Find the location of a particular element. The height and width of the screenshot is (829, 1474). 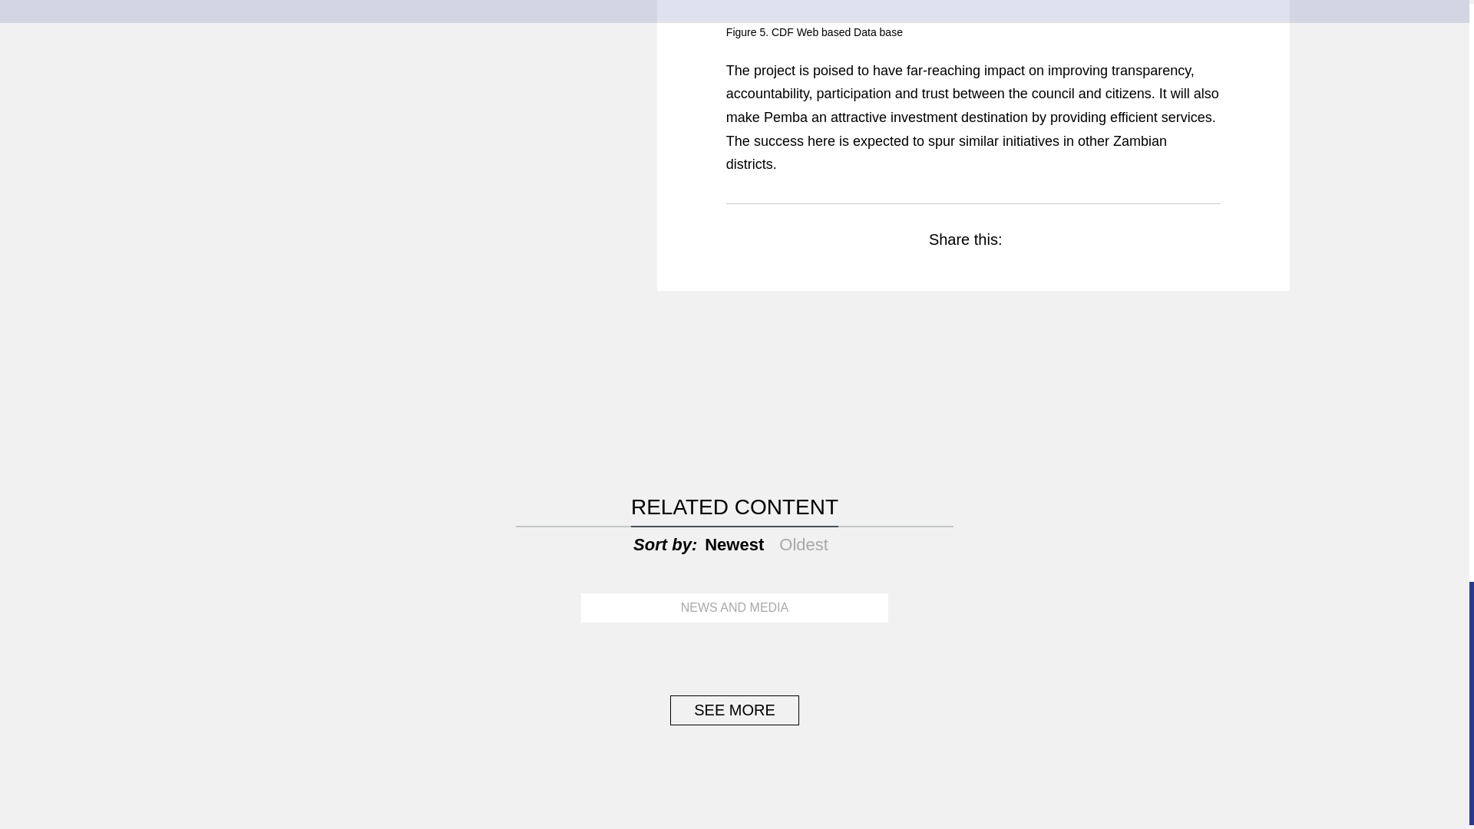

Oldest is located at coordinates (804, 544).